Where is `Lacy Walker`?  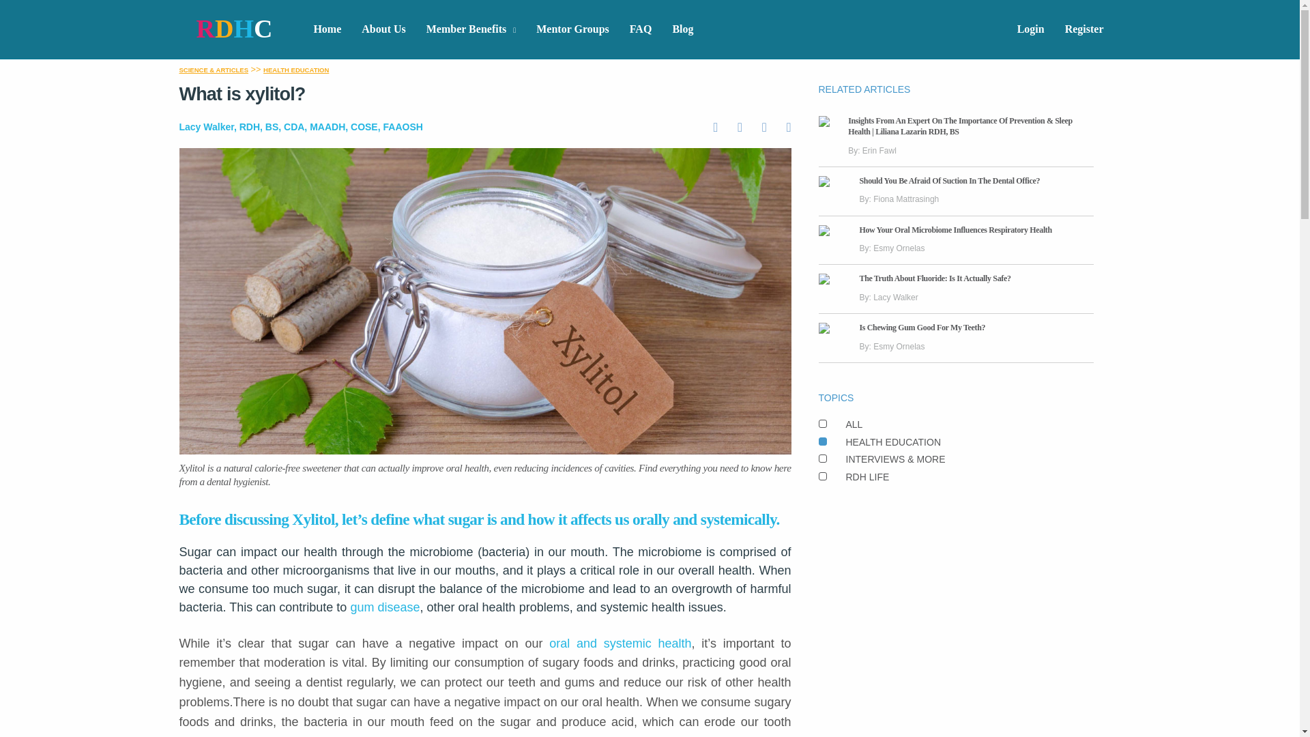
Lacy Walker is located at coordinates (205, 127).